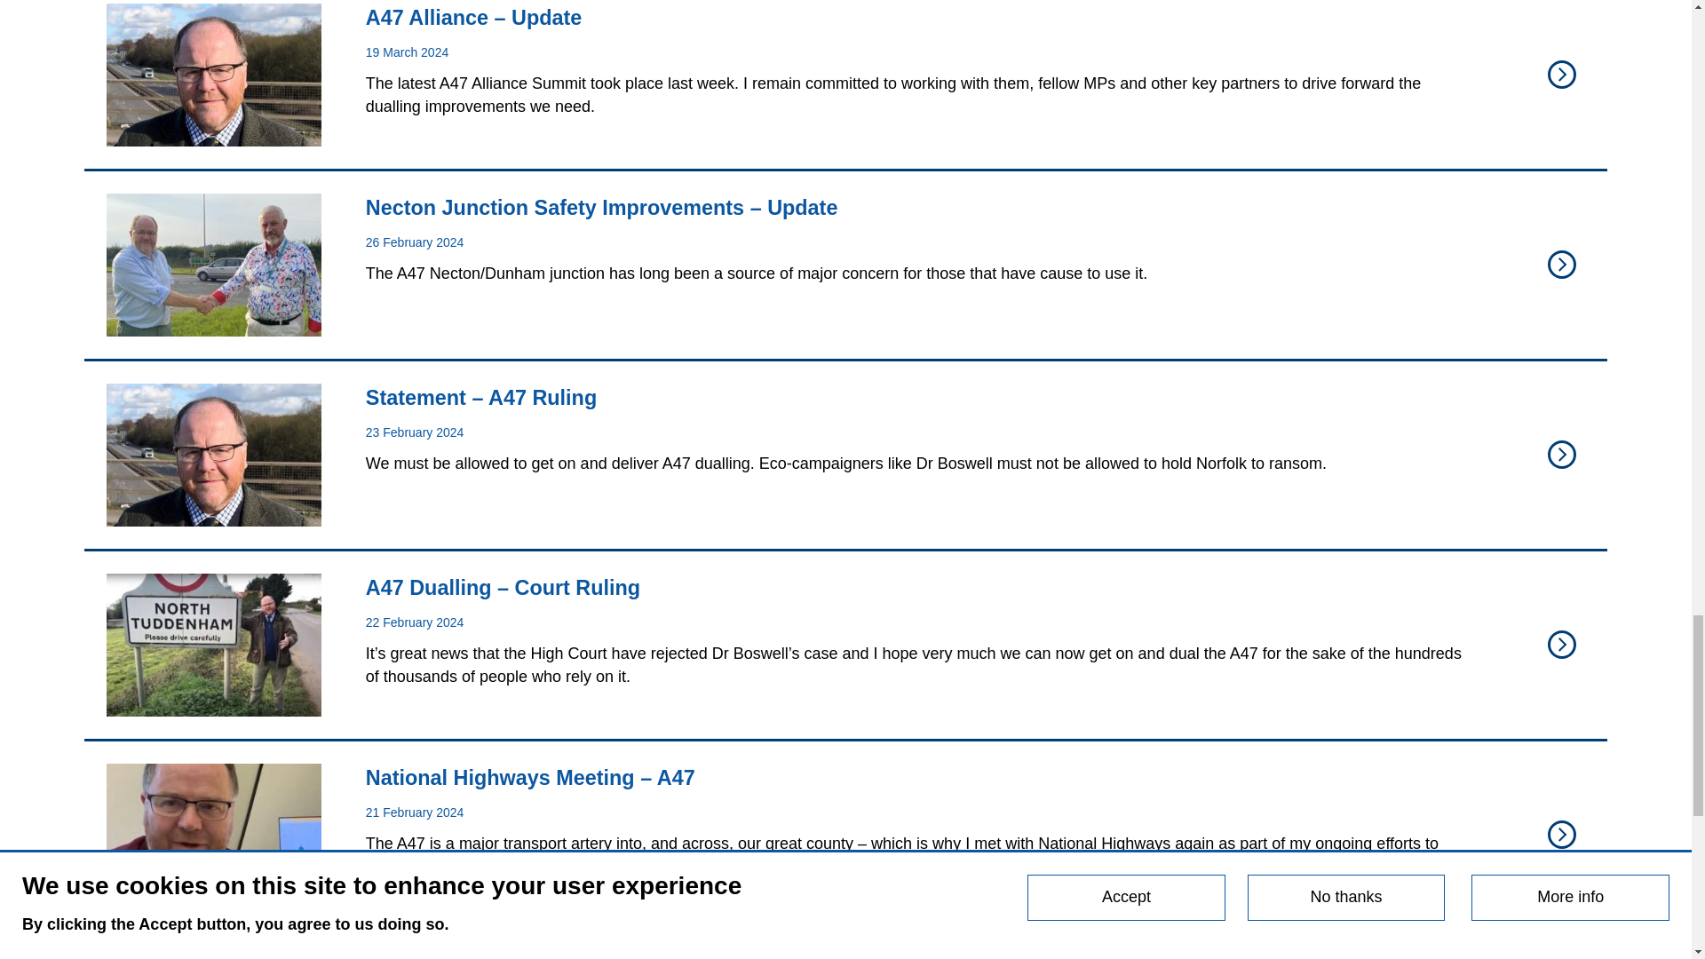  I want to click on Go to page 8, so click(915, 955).